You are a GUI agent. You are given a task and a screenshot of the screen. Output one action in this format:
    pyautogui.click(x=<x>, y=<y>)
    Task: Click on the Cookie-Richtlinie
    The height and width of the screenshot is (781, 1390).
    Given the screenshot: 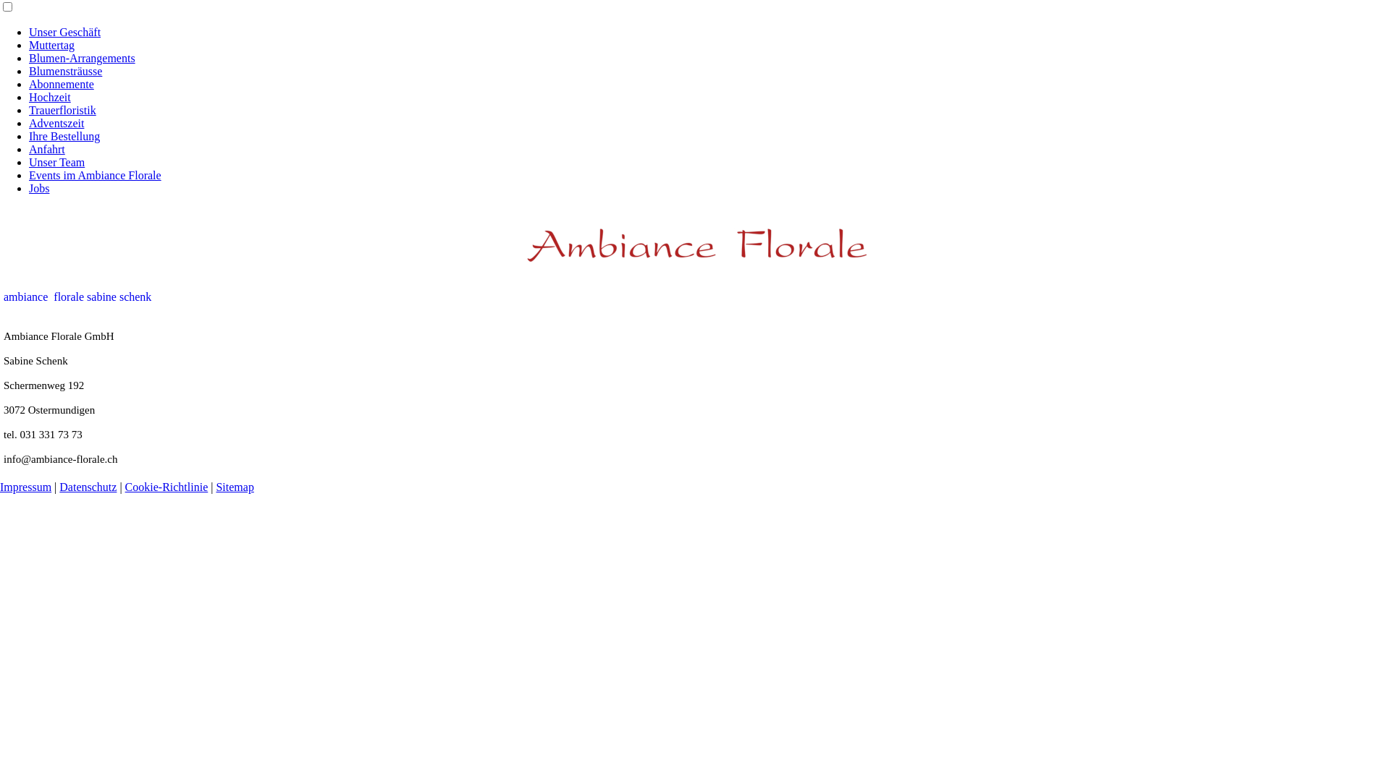 What is the action you would take?
    pyautogui.click(x=167, y=487)
    